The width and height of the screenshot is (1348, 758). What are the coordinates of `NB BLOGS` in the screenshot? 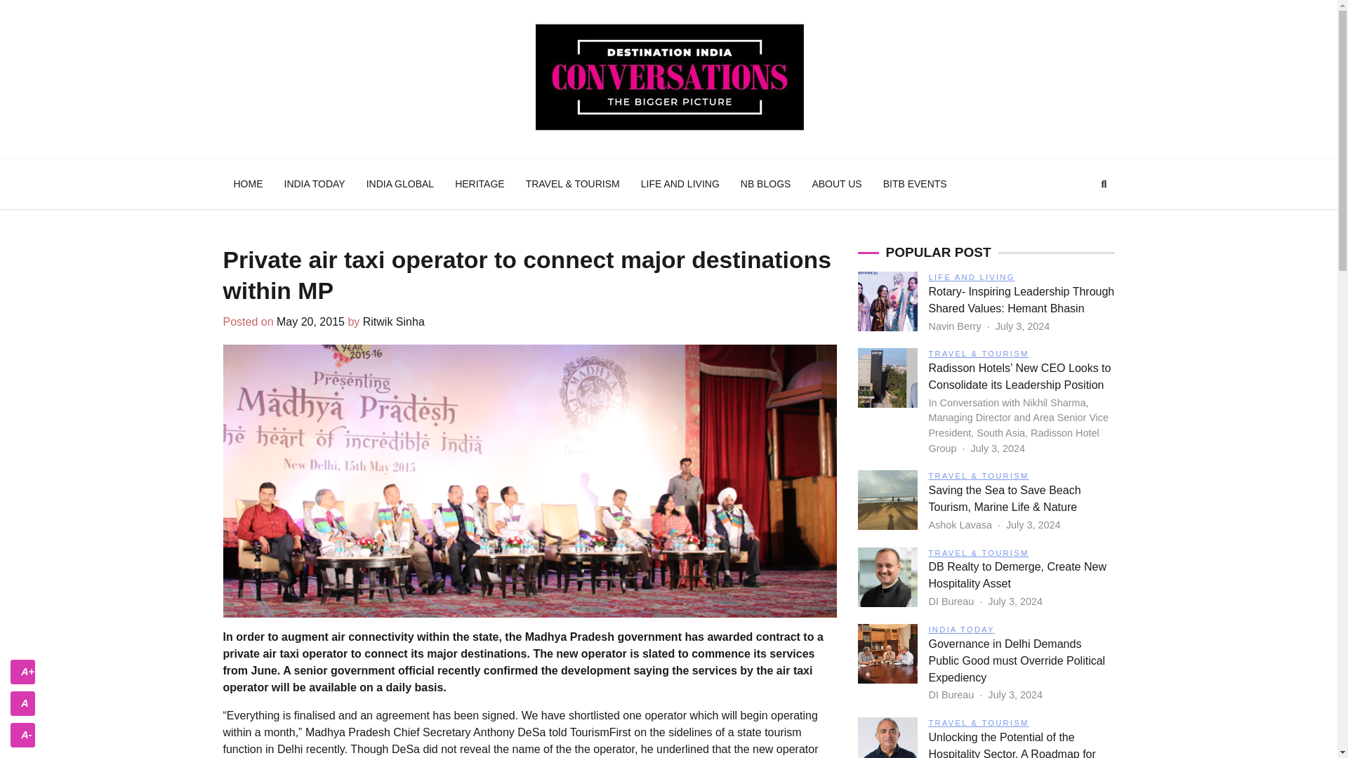 It's located at (766, 184).